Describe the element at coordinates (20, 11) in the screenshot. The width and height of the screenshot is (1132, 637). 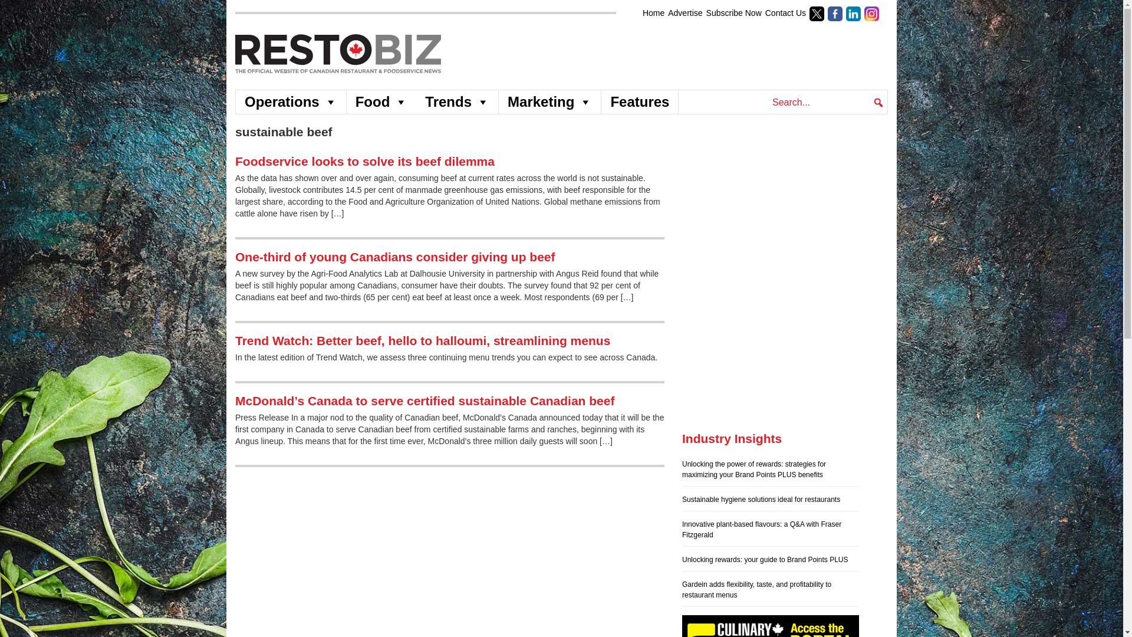
I see `Search` at that location.